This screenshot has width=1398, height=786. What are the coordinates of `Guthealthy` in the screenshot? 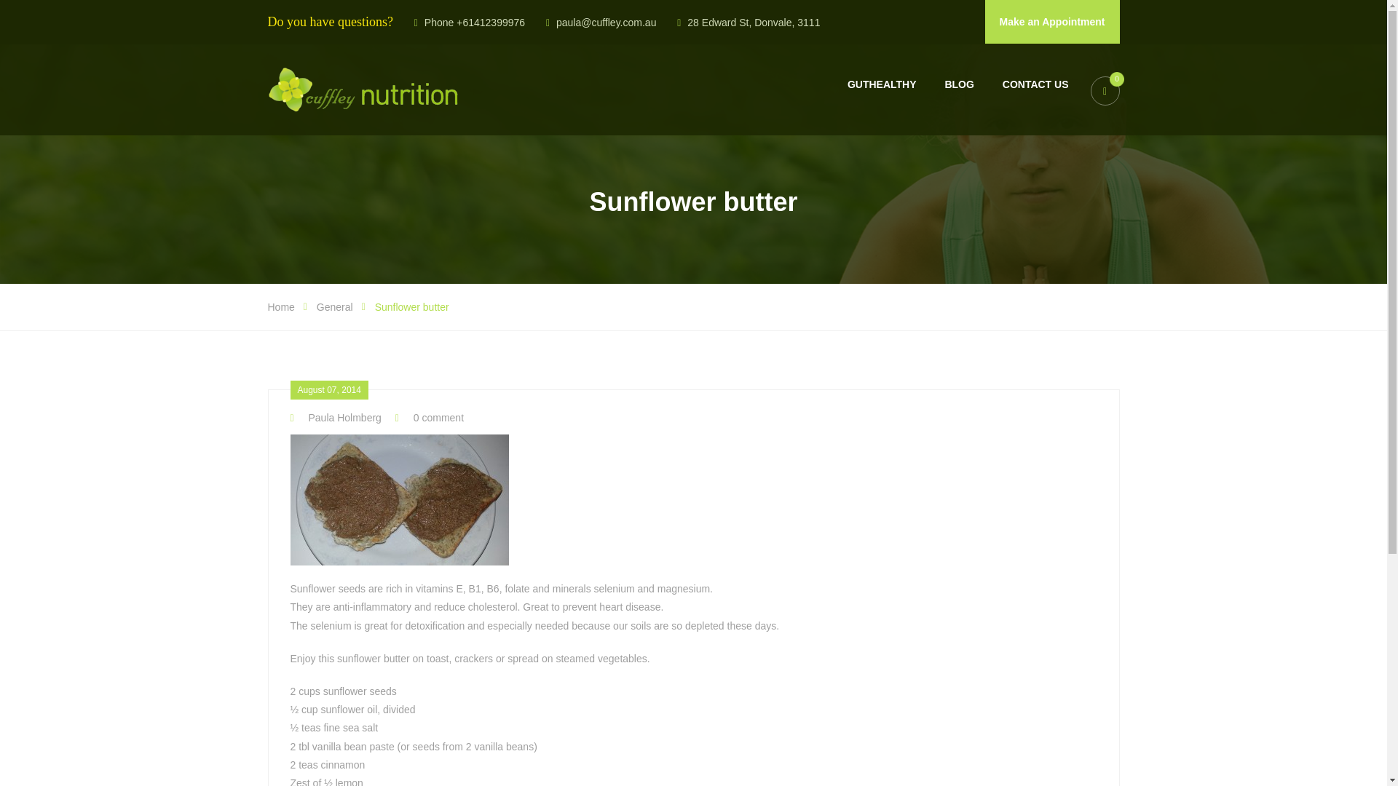 It's located at (882, 84).